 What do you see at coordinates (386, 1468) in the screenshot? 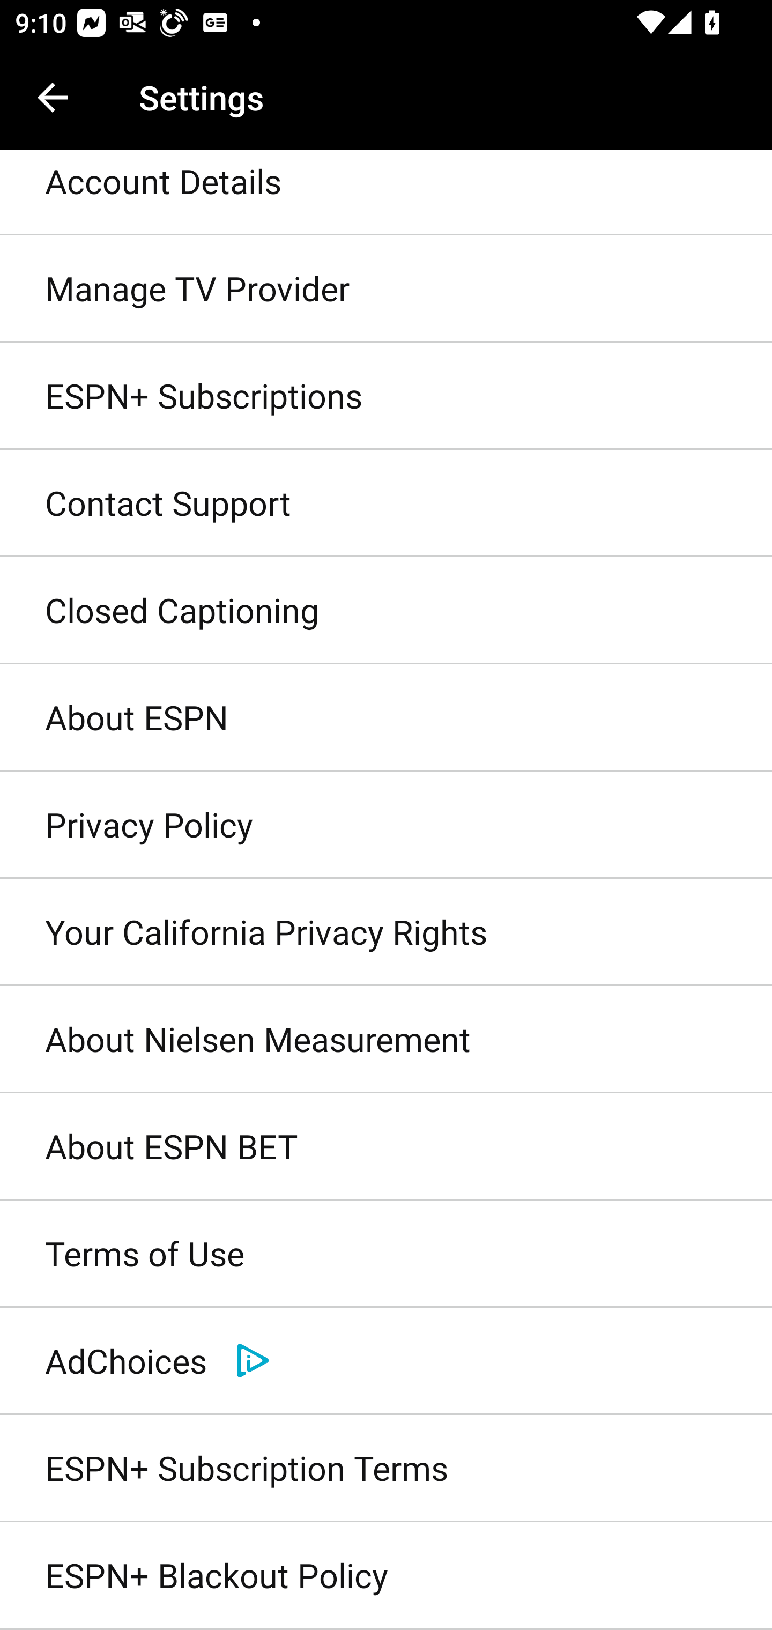
I see `ESPN+ Subscription Terms` at bounding box center [386, 1468].